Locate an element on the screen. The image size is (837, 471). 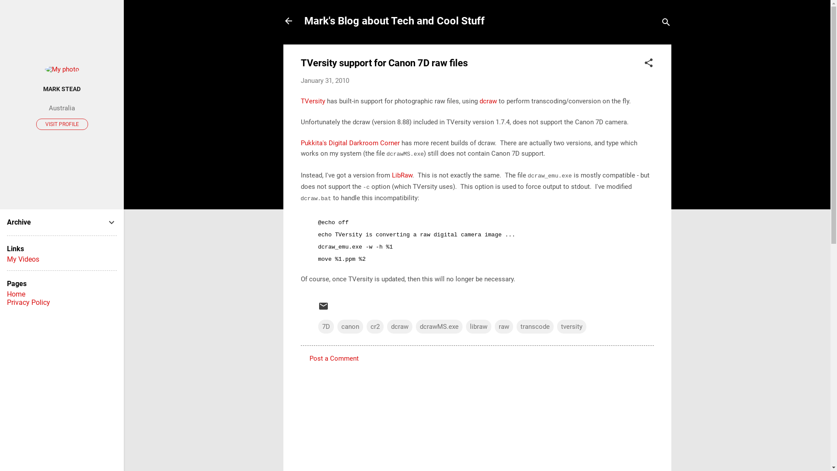
MARK STEAD is located at coordinates (62, 89).